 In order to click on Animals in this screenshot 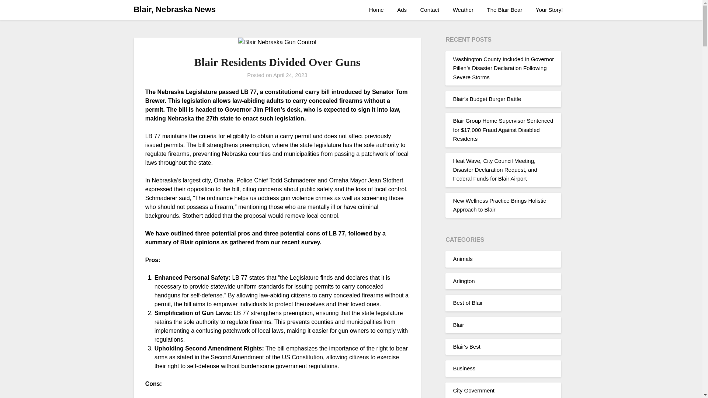, I will do `click(462, 241)`.